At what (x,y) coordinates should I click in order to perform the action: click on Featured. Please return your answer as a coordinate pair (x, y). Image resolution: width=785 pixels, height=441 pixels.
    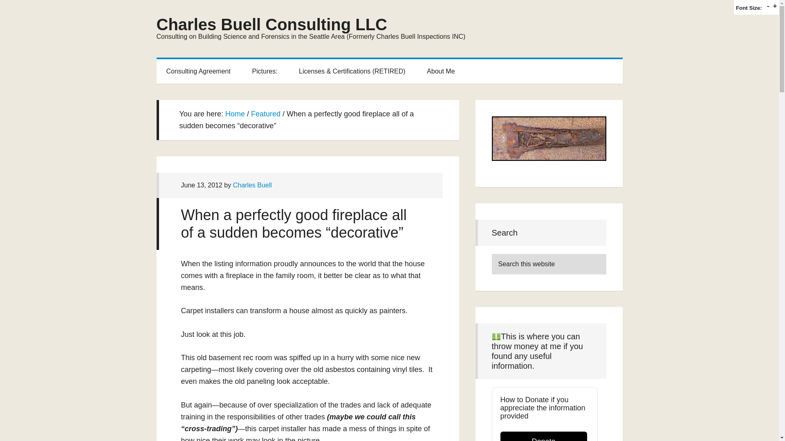
    Looking at the image, I should click on (266, 114).